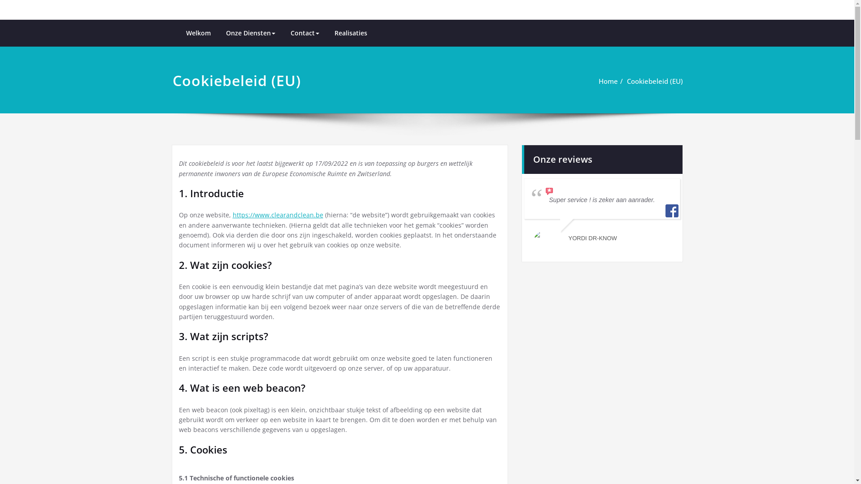  I want to click on Clear and Clean Bv, so click(487, 22).